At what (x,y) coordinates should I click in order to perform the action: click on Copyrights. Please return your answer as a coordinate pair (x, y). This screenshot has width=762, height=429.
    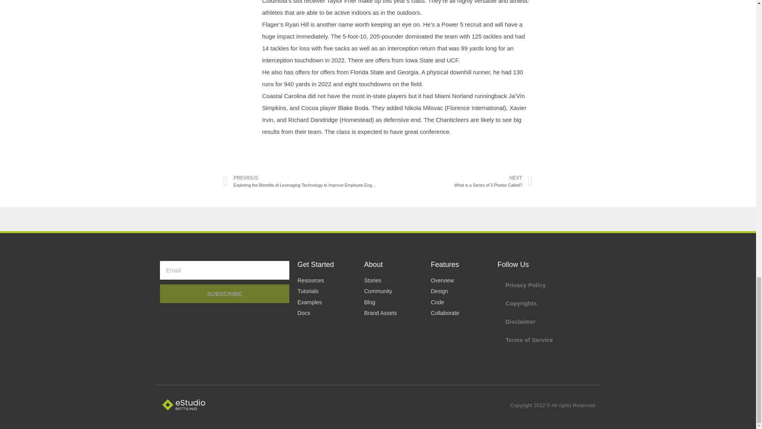
    Looking at the image, I should click on (455, 181).